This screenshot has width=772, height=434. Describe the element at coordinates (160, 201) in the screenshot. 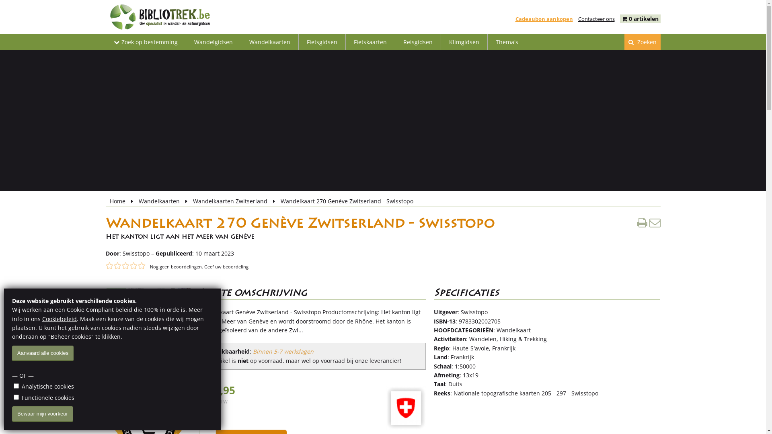

I see `Wandelkaarten` at that location.